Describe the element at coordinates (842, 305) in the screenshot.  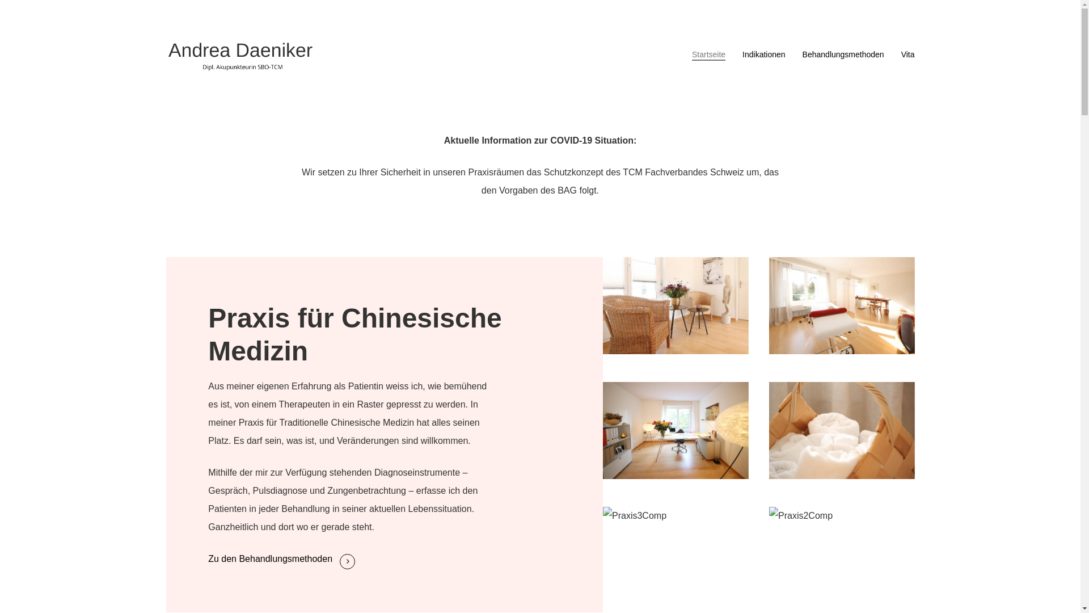
I see `Praxis1Comp` at that location.